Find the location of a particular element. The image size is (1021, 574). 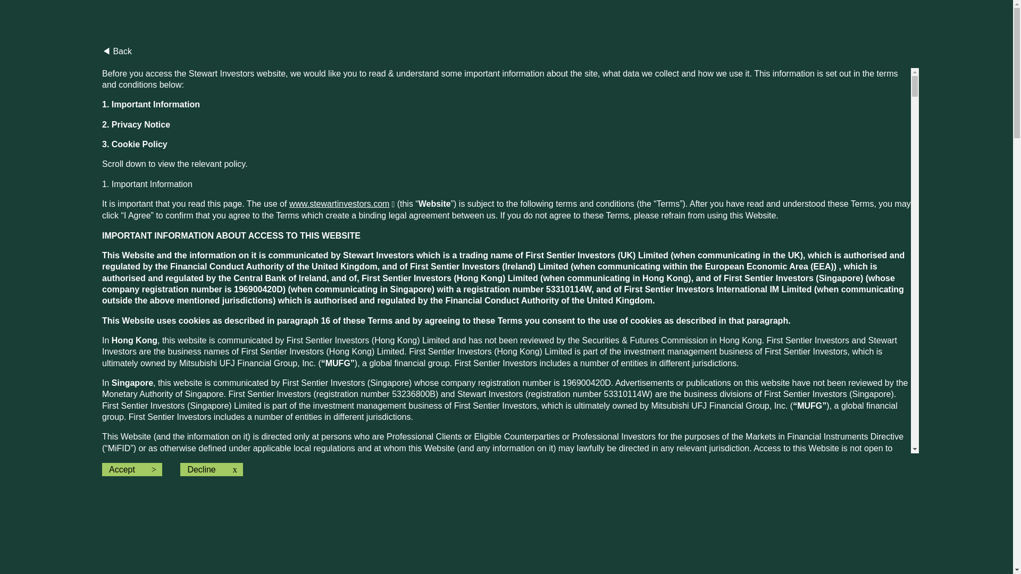

Switzerland is located at coordinates (439, 191).